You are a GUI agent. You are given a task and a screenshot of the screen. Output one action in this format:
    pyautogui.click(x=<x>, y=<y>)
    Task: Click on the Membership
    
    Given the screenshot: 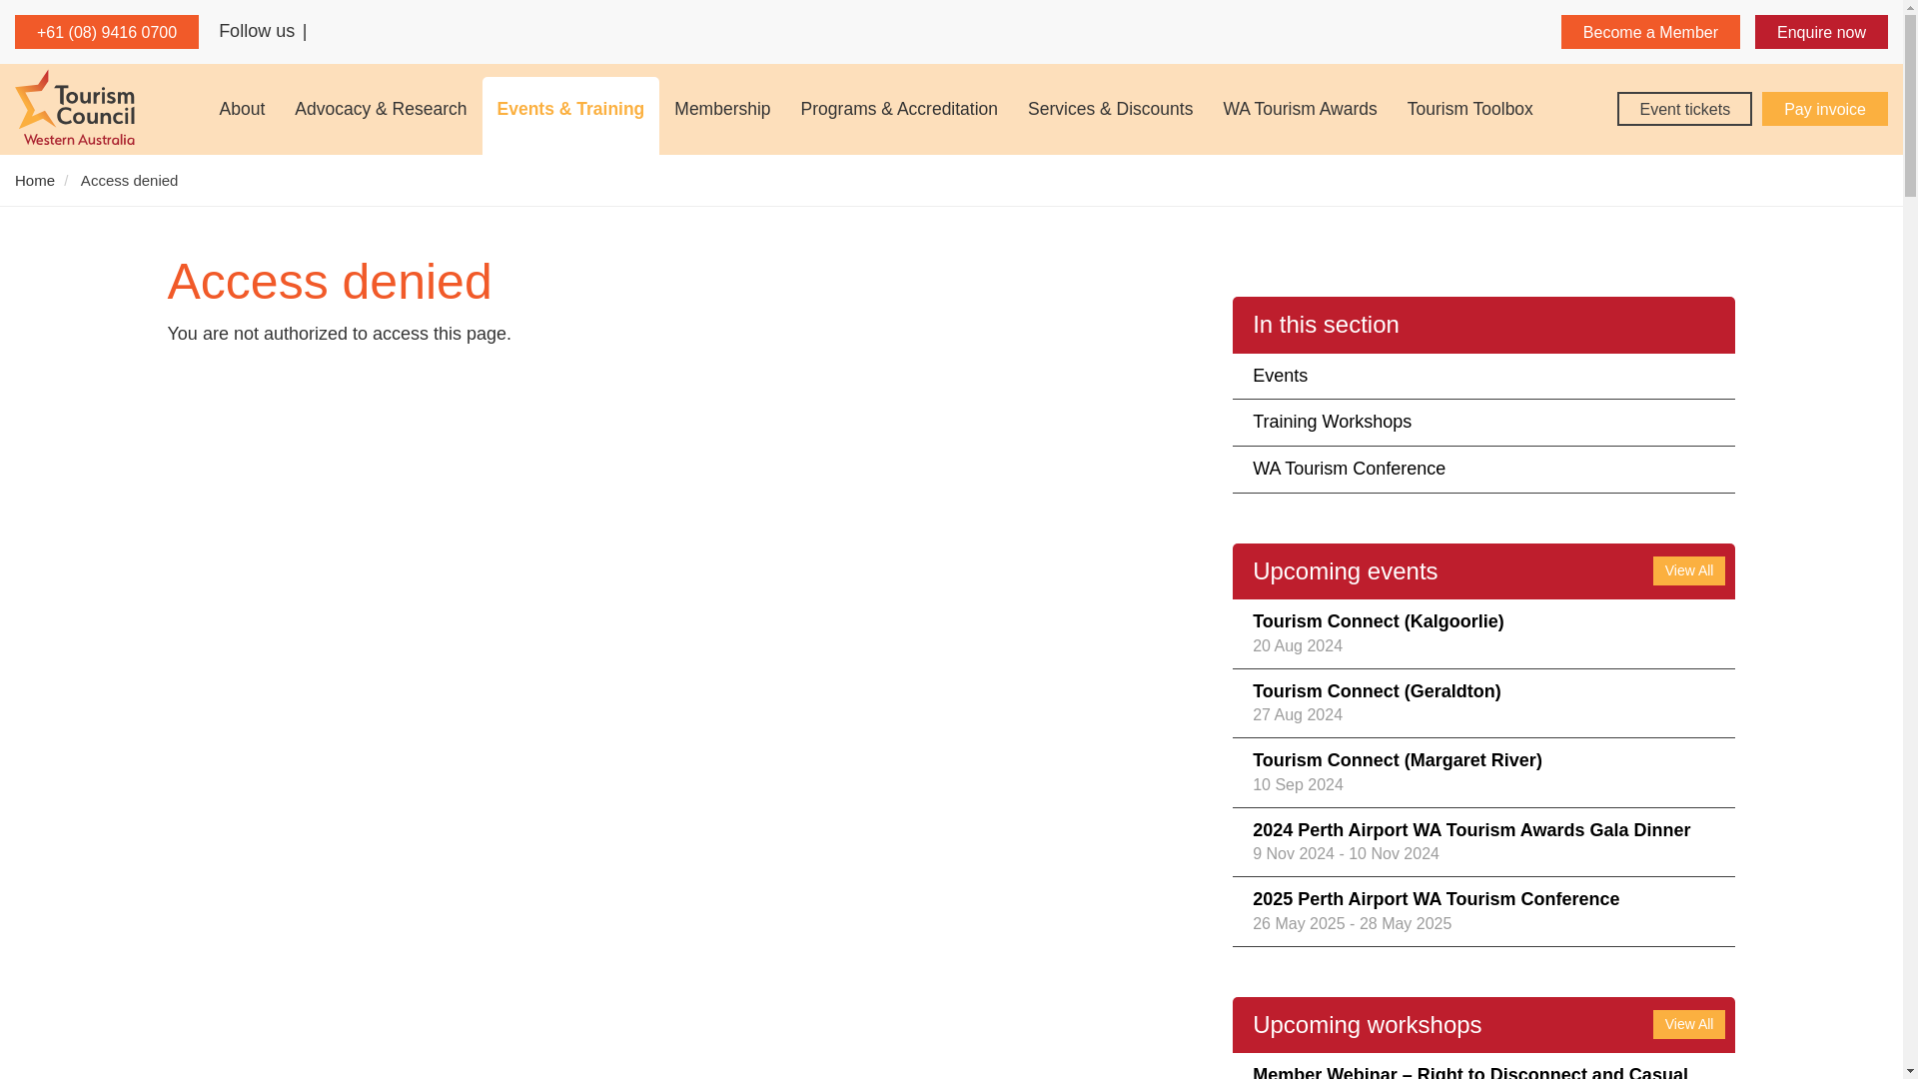 What is the action you would take?
    pyautogui.click(x=721, y=116)
    